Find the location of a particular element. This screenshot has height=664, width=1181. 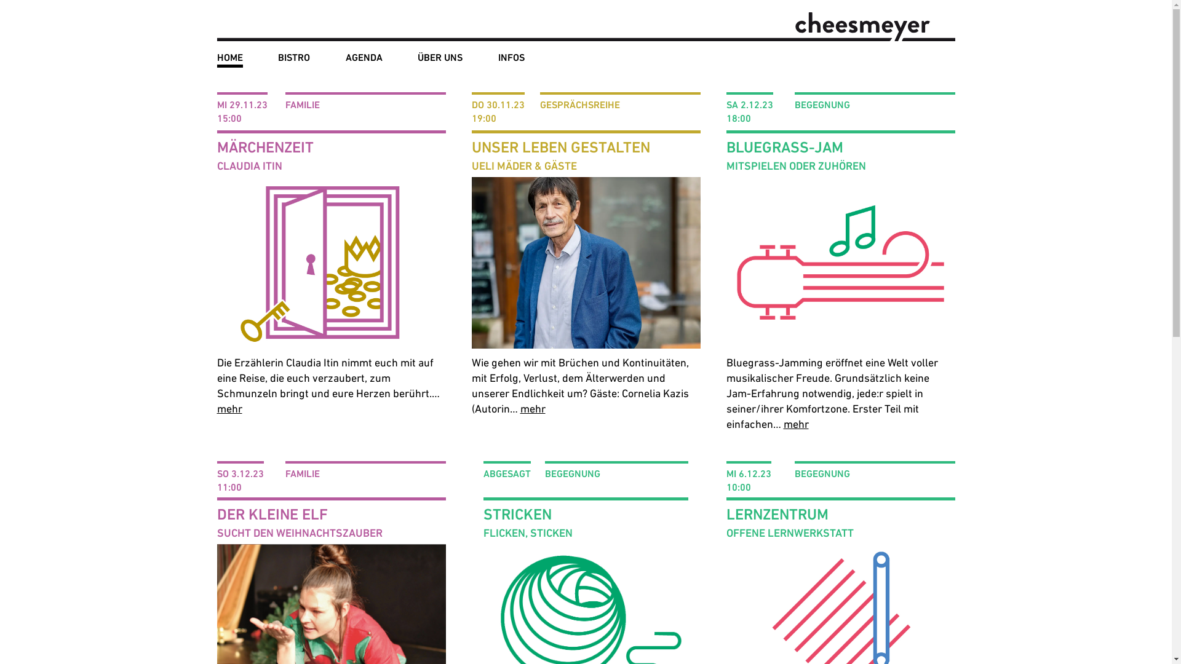

KONTAKT is located at coordinates (519, 76).